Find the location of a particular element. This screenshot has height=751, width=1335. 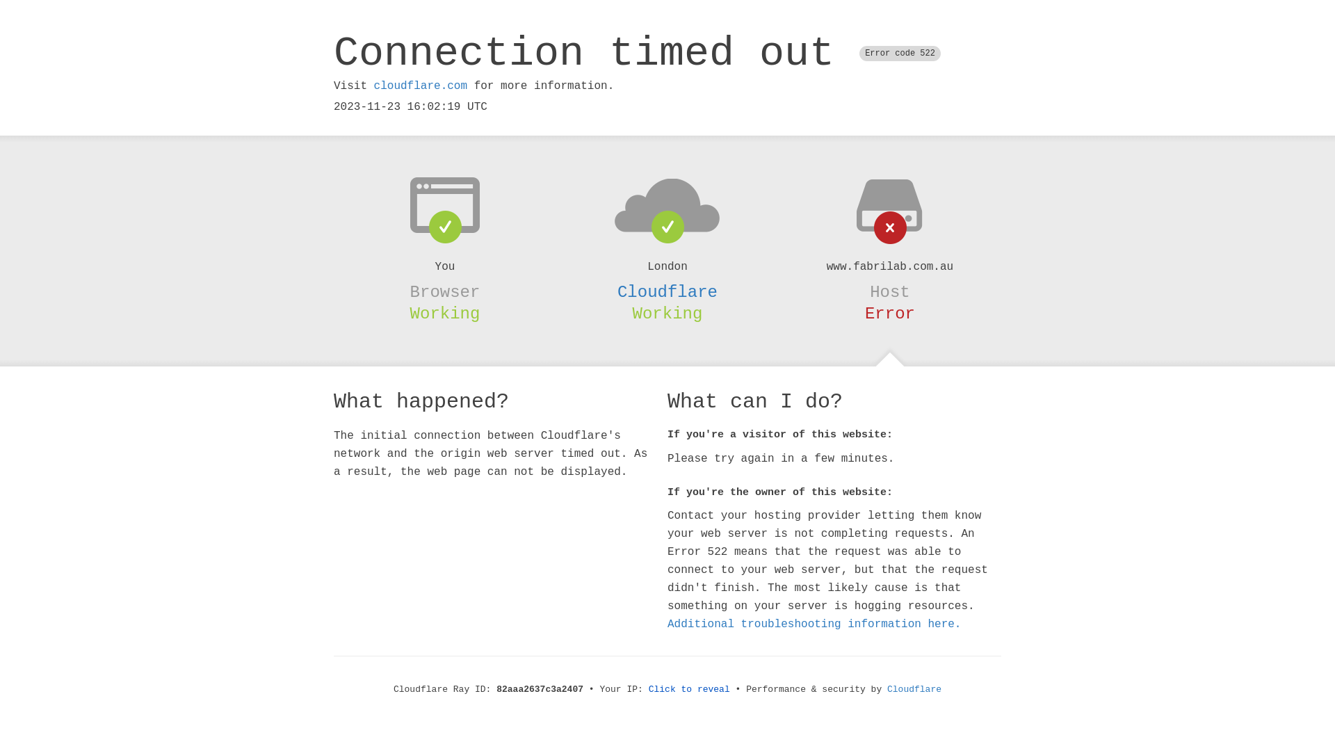

cloudflare.com is located at coordinates (421, 86).